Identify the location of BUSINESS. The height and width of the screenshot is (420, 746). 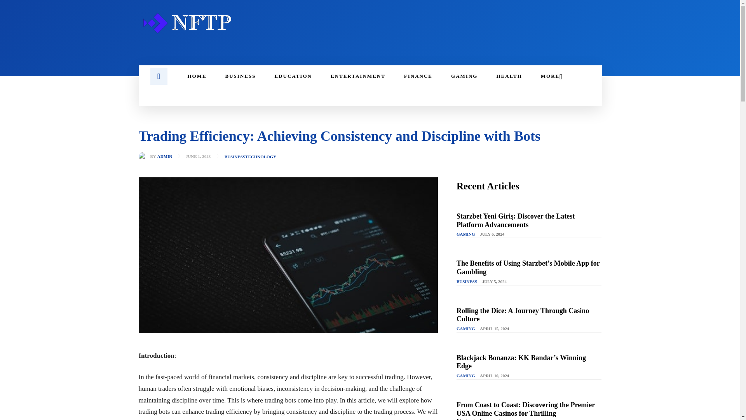
(467, 282).